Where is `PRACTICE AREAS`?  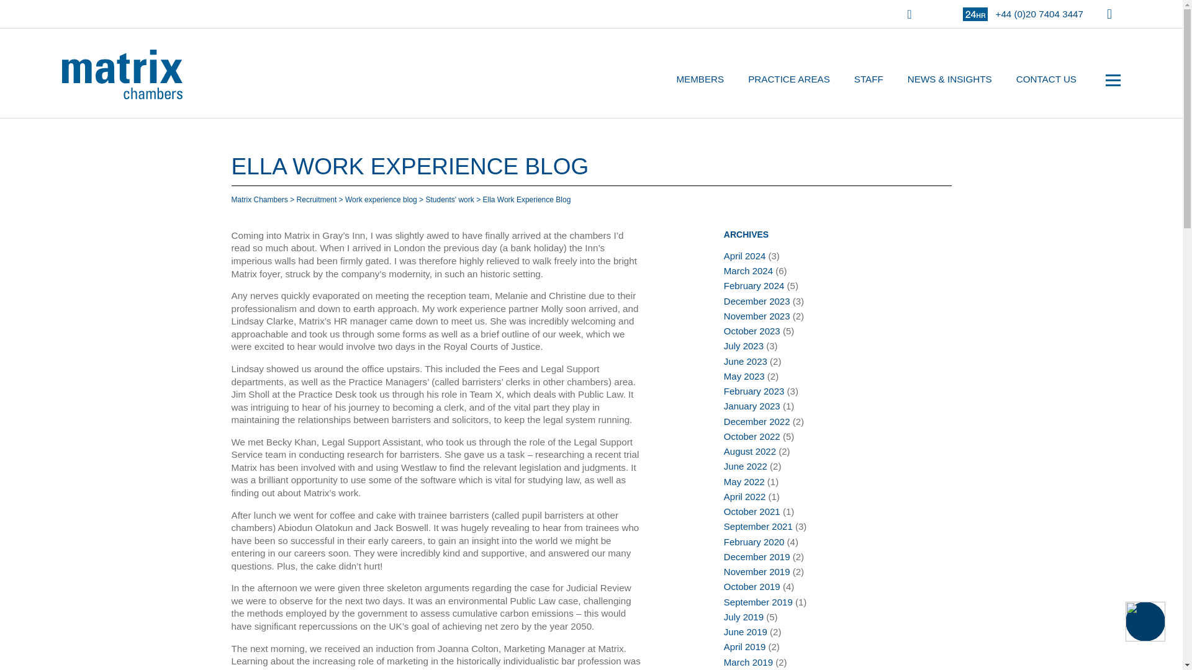
PRACTICE AREAS is located at coordinates (788, 79).